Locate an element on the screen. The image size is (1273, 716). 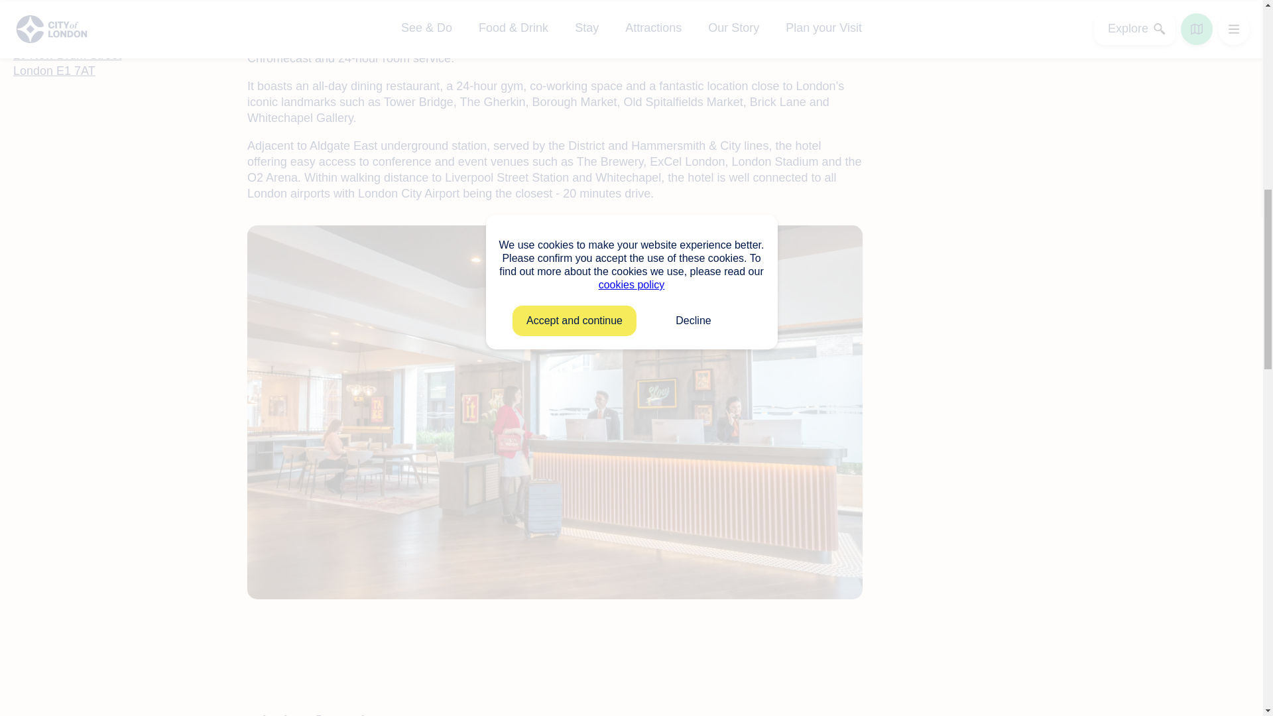
10 New Drum Street London E1 7AT is located at coordinates (66, 62).